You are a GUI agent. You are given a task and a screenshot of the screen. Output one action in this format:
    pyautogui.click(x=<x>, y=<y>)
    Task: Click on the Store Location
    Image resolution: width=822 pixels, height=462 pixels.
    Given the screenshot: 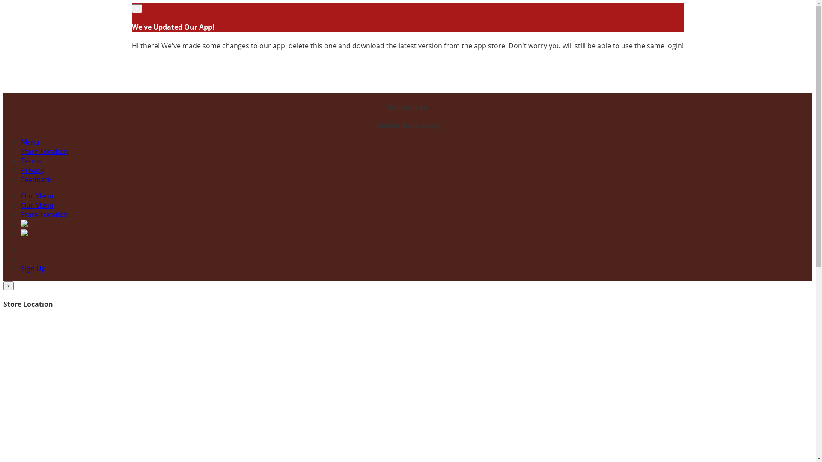 What is the action you would take?
    pyautogui.click(x=45, y=215)
    